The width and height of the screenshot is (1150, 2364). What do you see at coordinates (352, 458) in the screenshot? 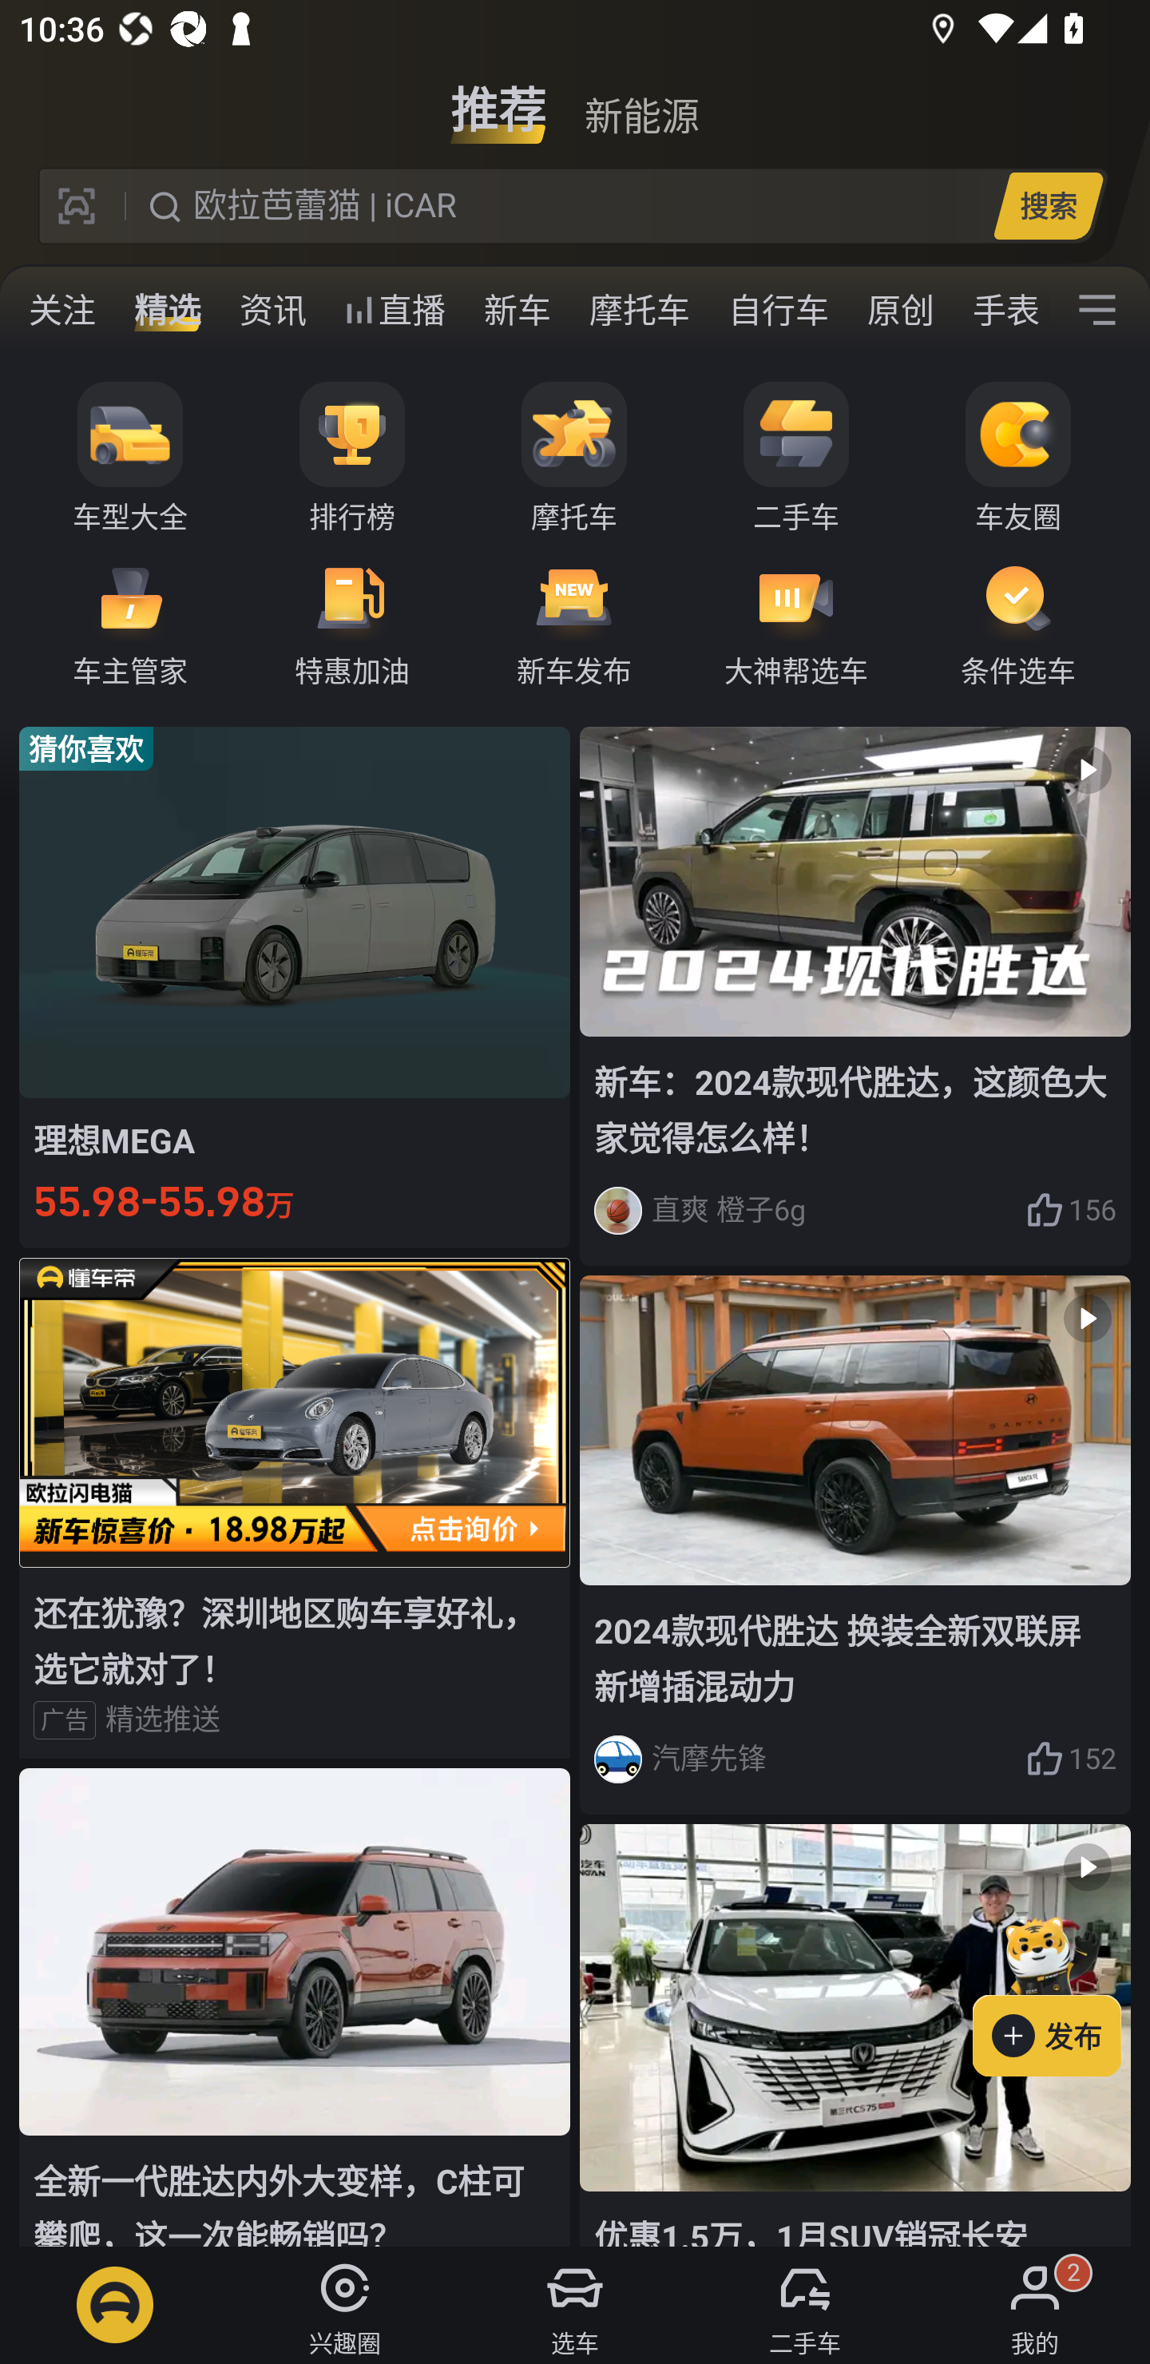
I see `排行榜` at bounding box center [352, 458].